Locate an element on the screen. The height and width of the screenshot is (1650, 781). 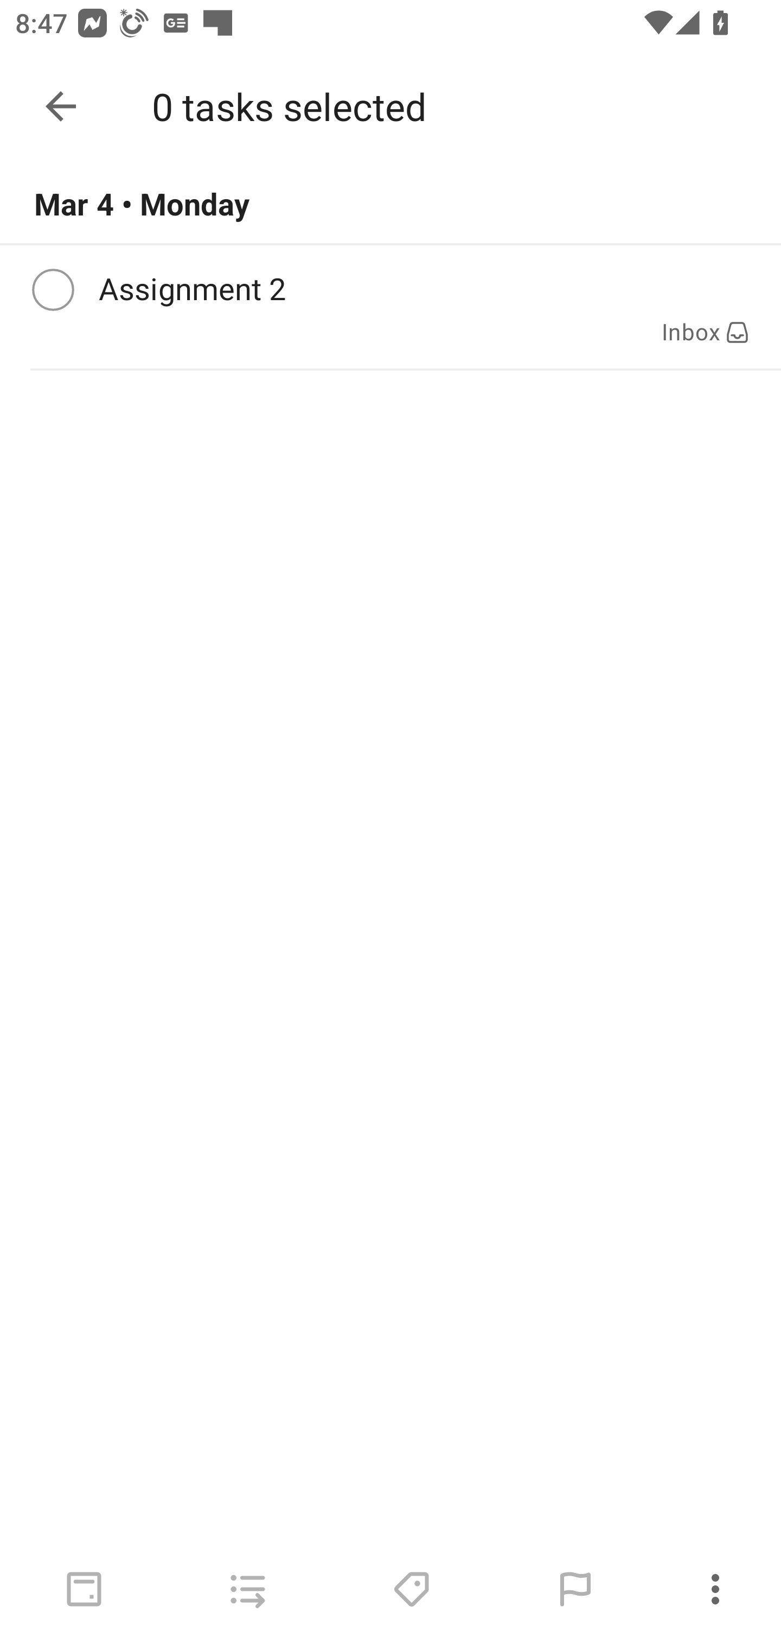
Set priority is located at coordinates (575, 1589).